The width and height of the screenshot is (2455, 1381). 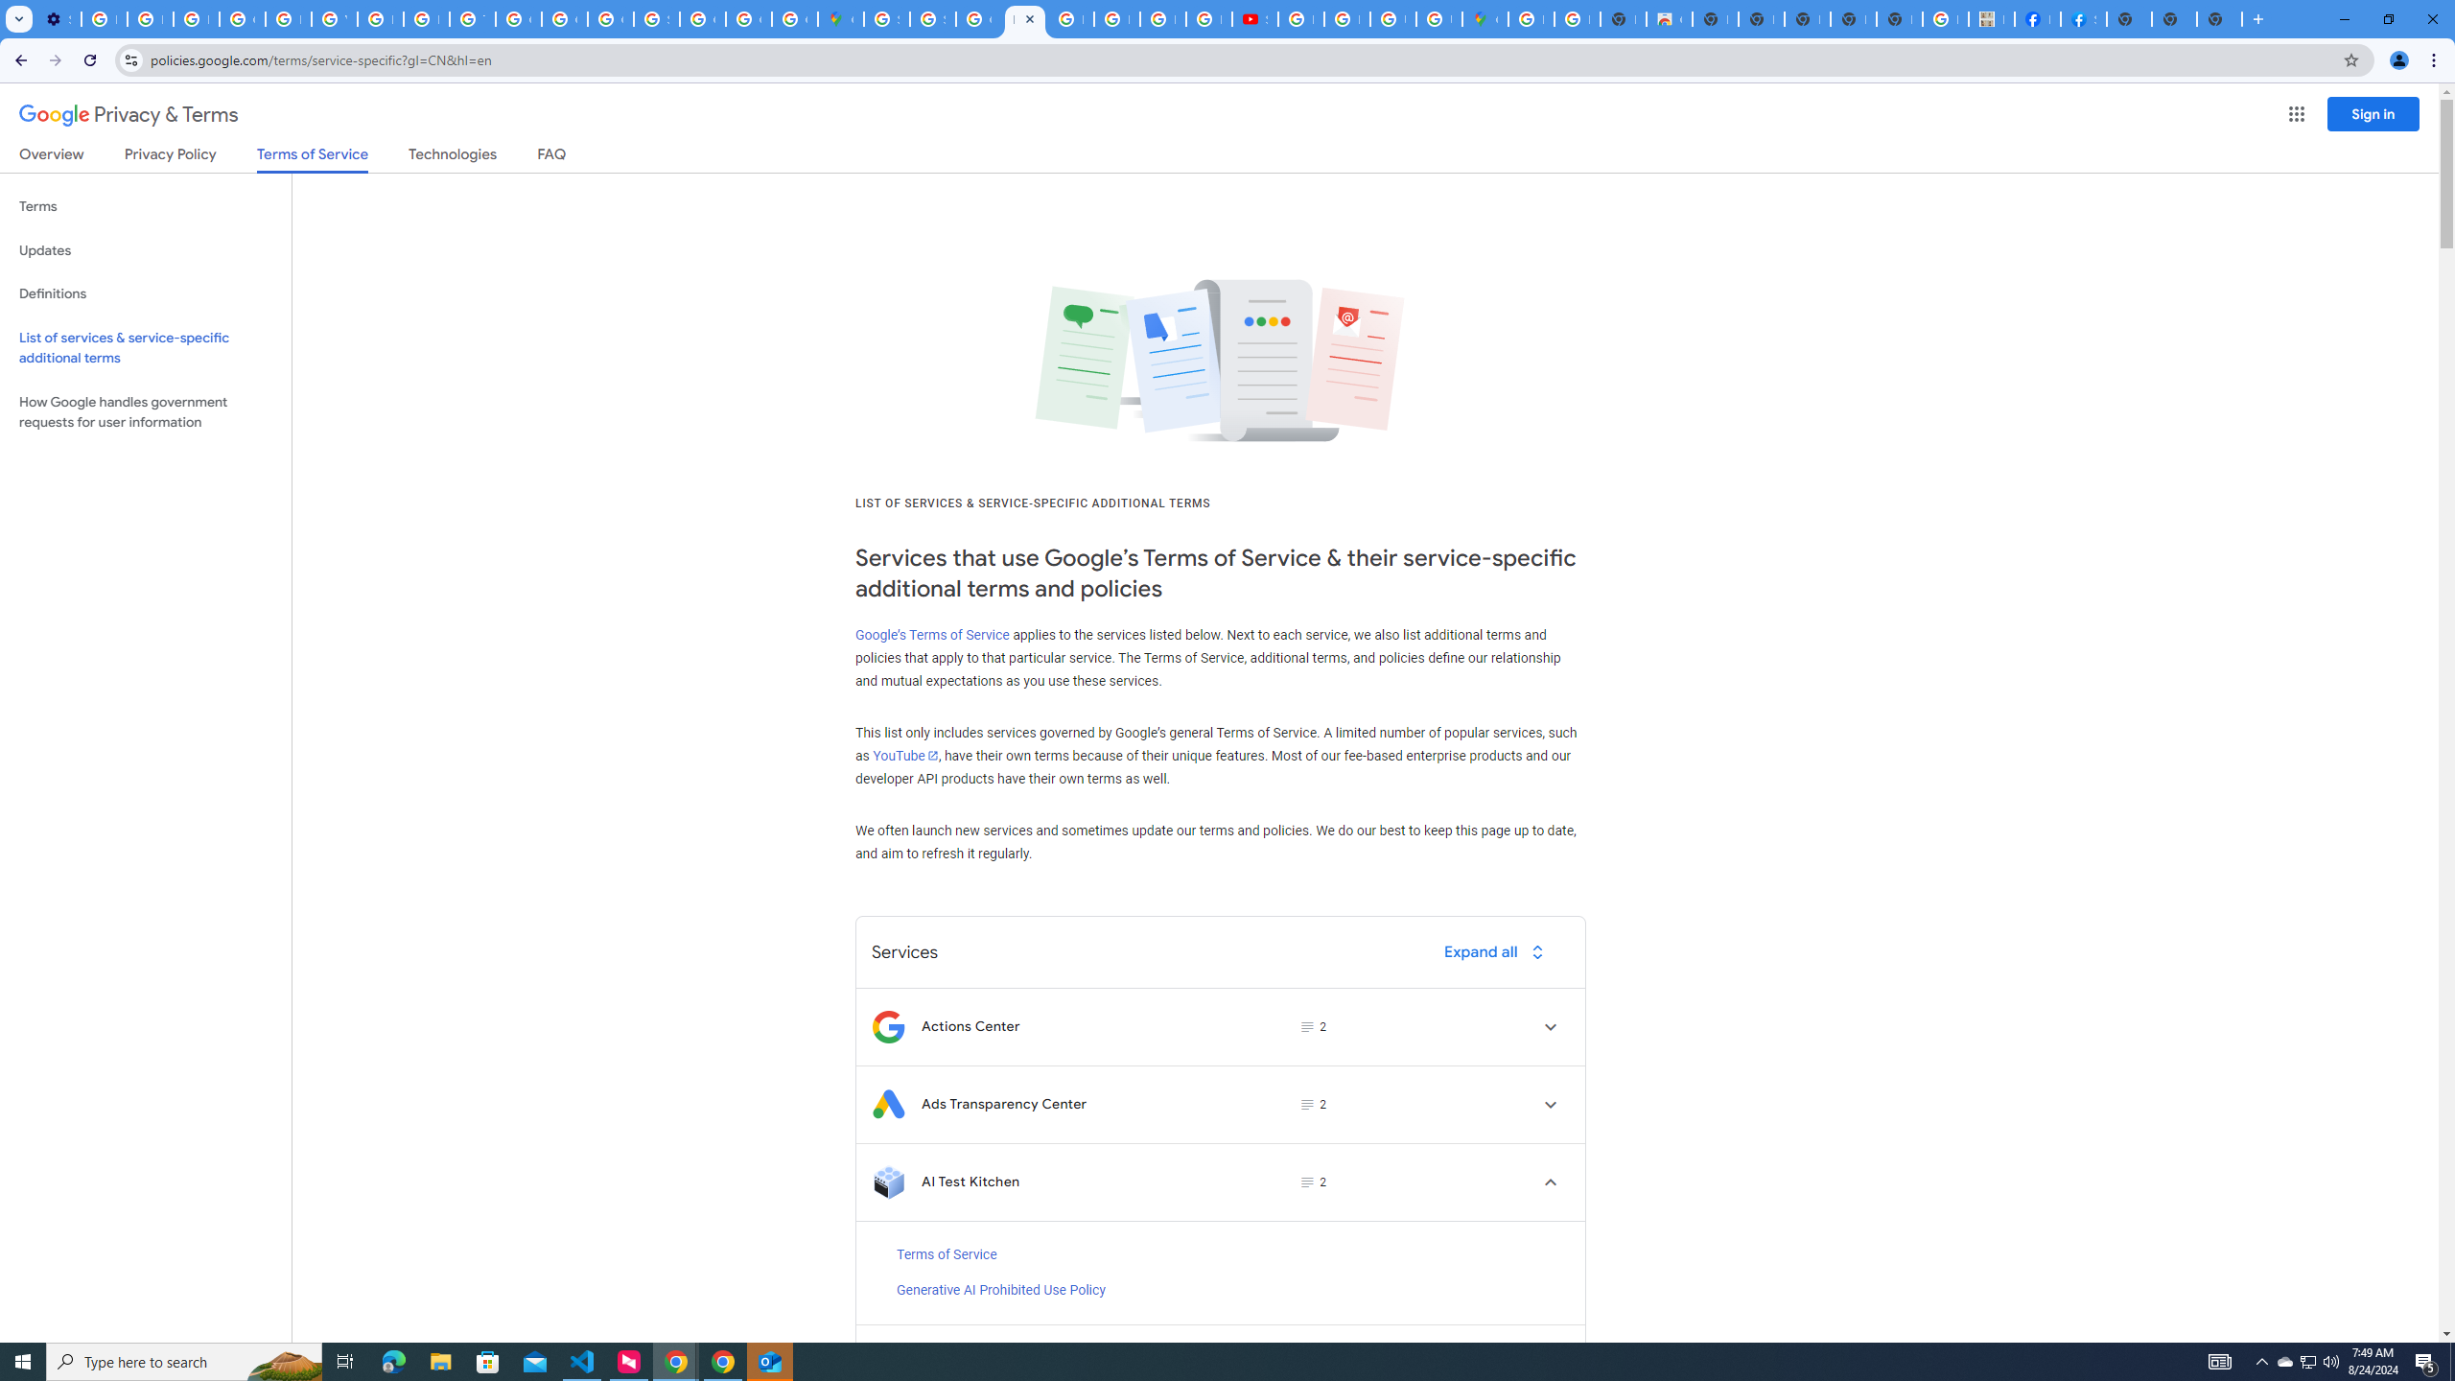 What do you see at coordinates (2037, 19) in the screenshot?
I see `Miley Cyrus | Facebook` at bounding box center [2037, 19].